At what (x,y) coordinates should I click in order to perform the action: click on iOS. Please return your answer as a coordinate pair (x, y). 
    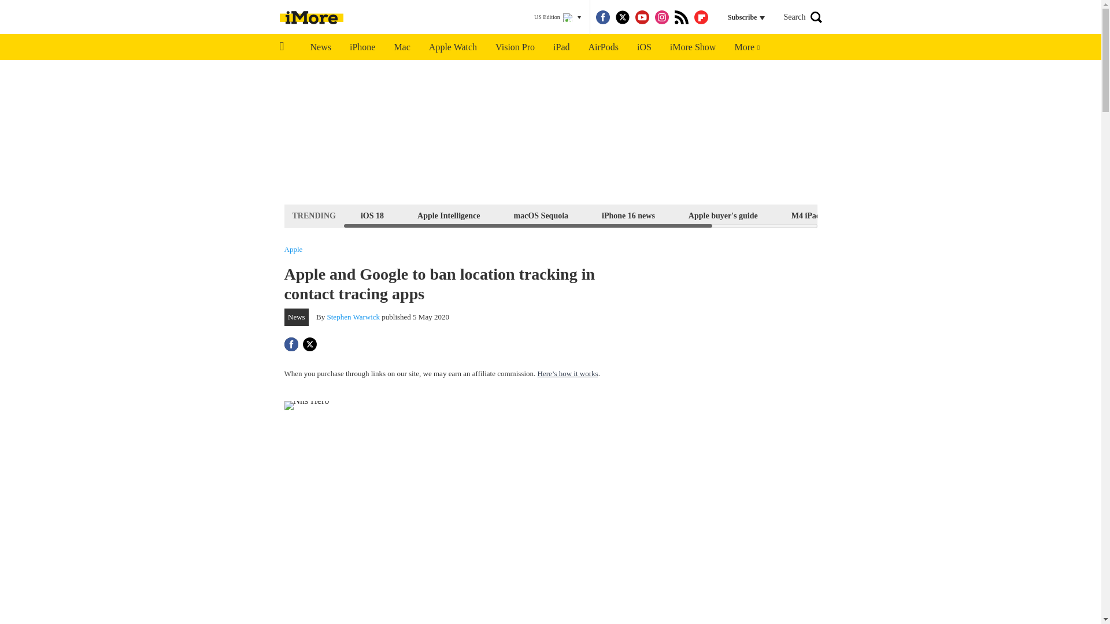
    Looking at the image, I should click on (644, 47).